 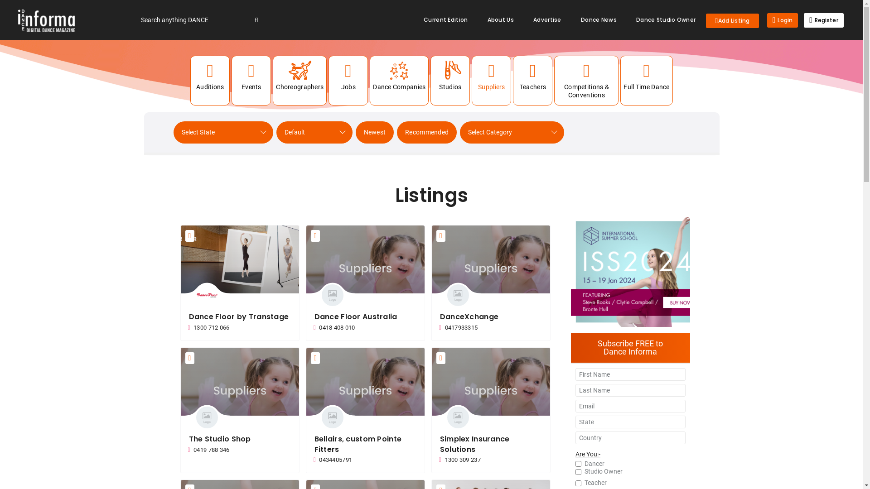 What do you see at coordinates (646, 77) in the screenshot?
I see `Full Time Dance` at bounding box center [646, 77].